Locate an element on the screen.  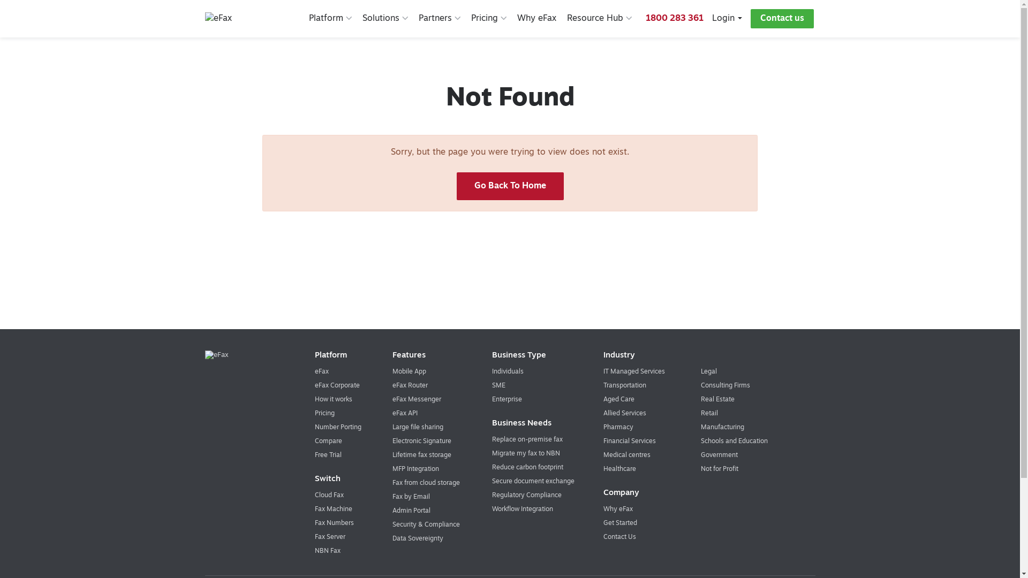
Pricing is located at coordinates (489, 19).